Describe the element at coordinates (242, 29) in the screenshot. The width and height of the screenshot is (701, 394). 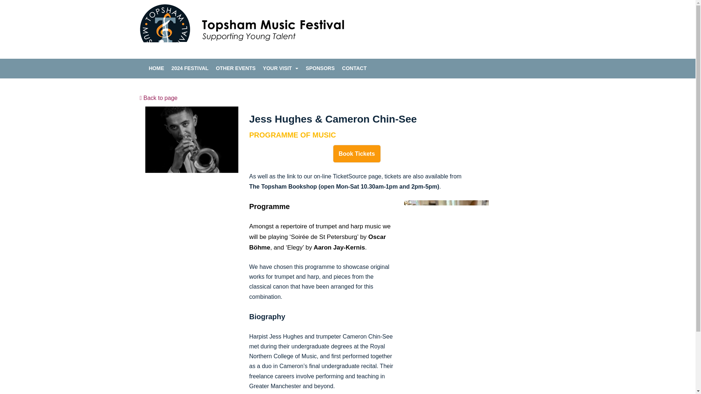
I see `Topsham Music Festival` at that location.